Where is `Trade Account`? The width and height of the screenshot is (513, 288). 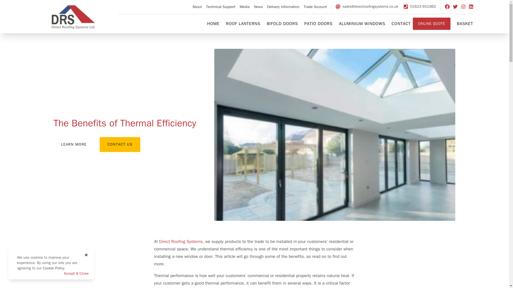
Trade Account is located at coordinates (315, 7).